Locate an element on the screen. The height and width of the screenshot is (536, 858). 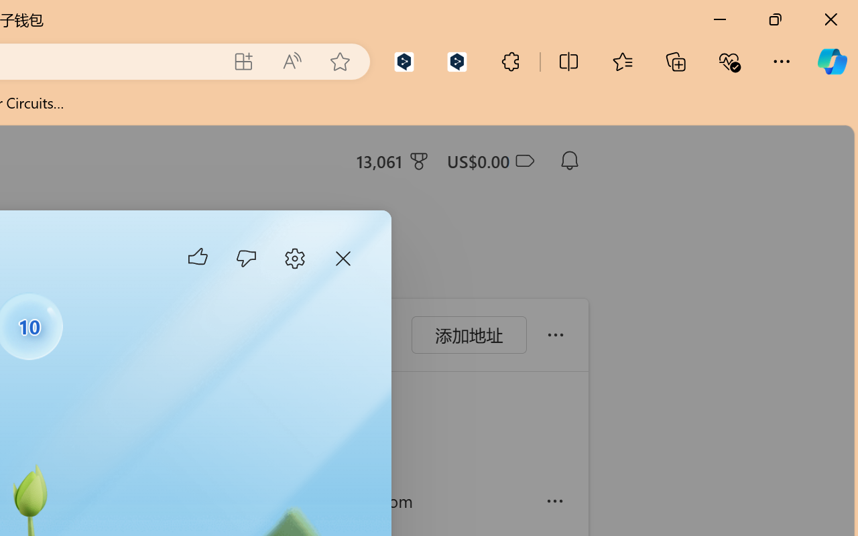
Copilot (Ctrl+Shift+.) is located at coordinates (832, 62).